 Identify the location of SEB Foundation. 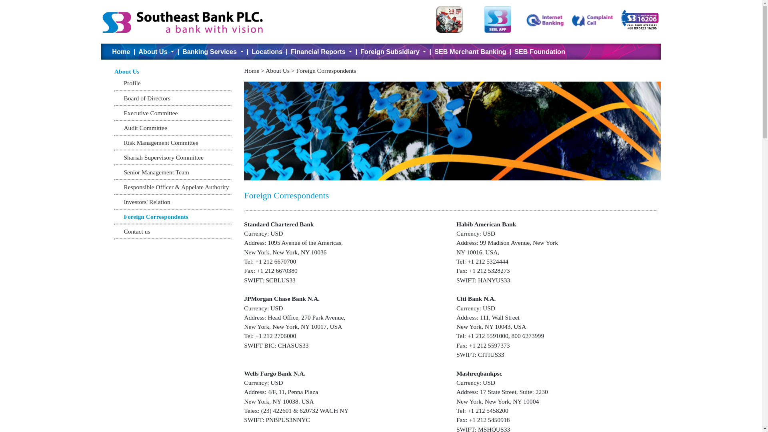
(540, 52).